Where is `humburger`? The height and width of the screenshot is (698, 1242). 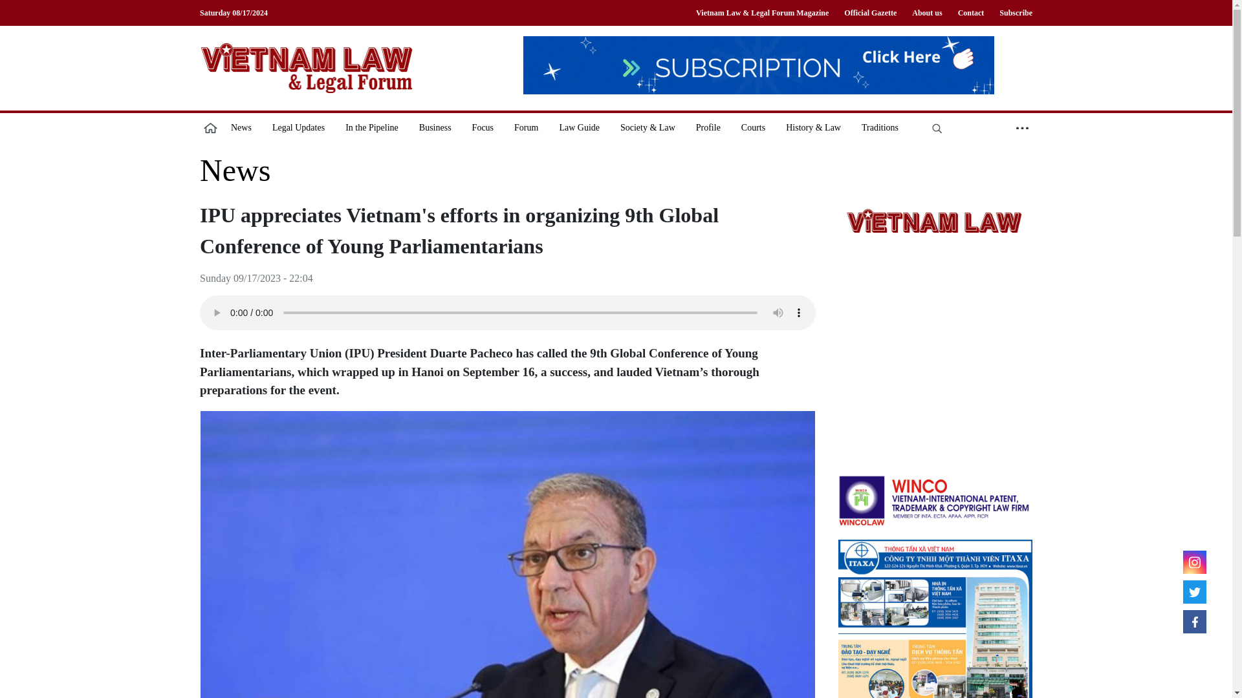
humburger is located at coordinates (1022, 127).